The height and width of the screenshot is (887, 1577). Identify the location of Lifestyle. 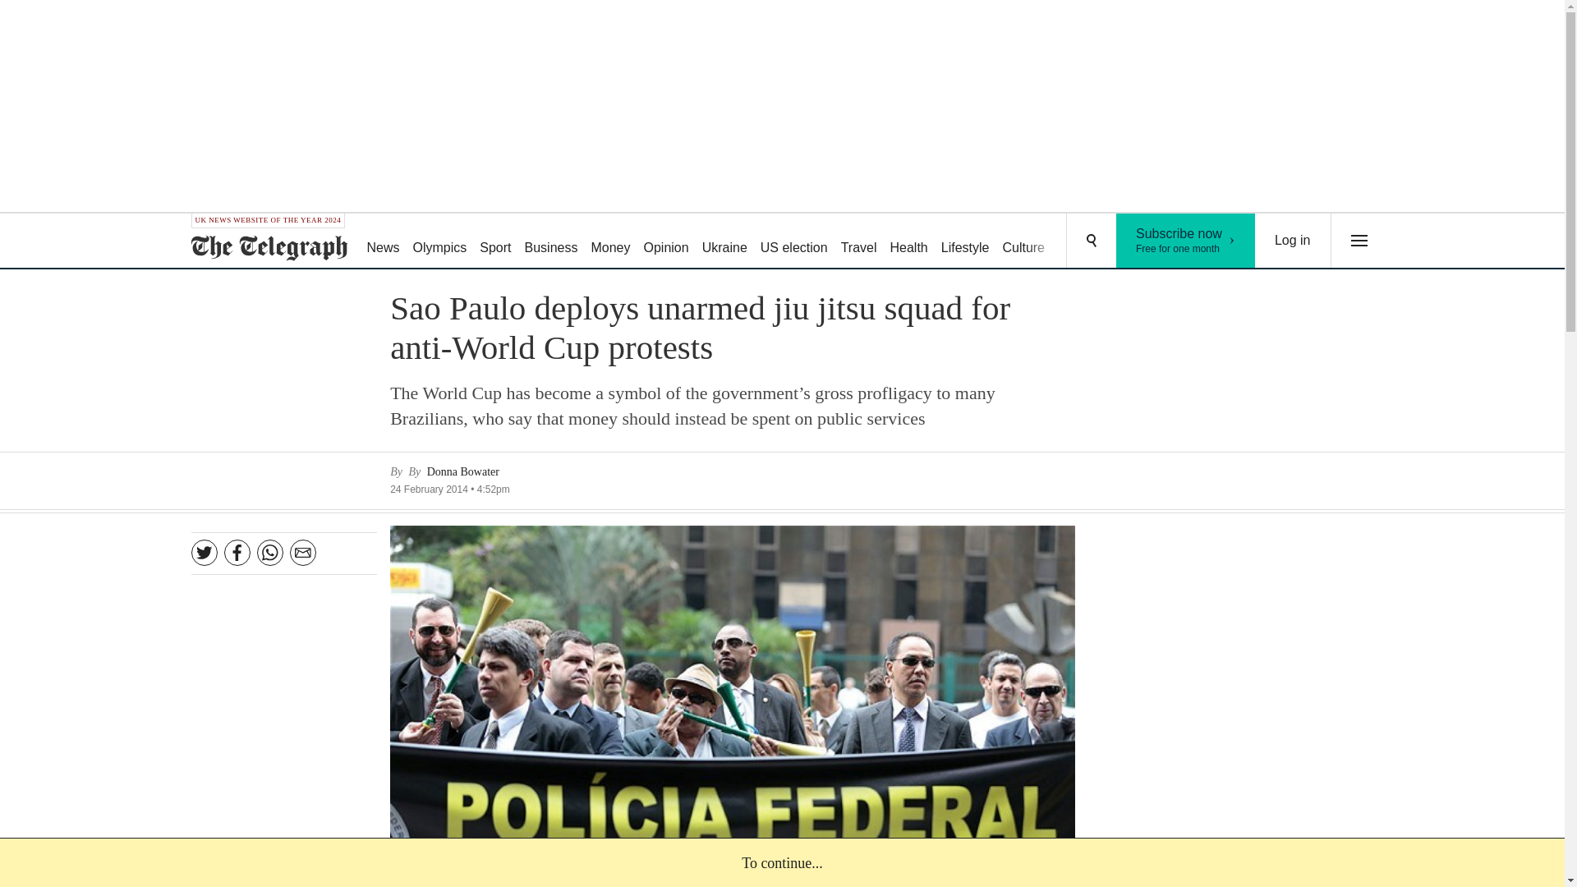
(1186, 241).